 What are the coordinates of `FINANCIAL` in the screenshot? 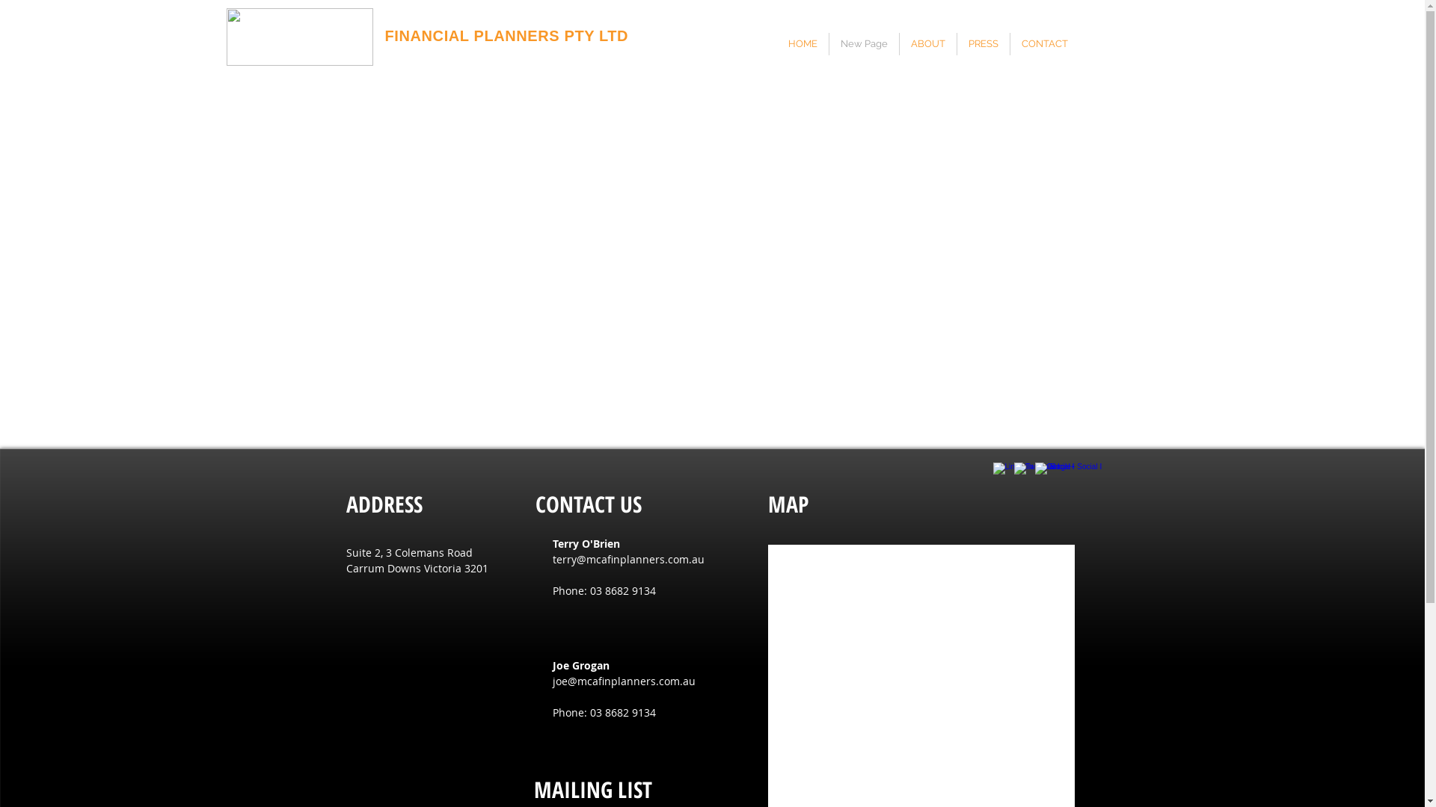 It's located at (426, 36).